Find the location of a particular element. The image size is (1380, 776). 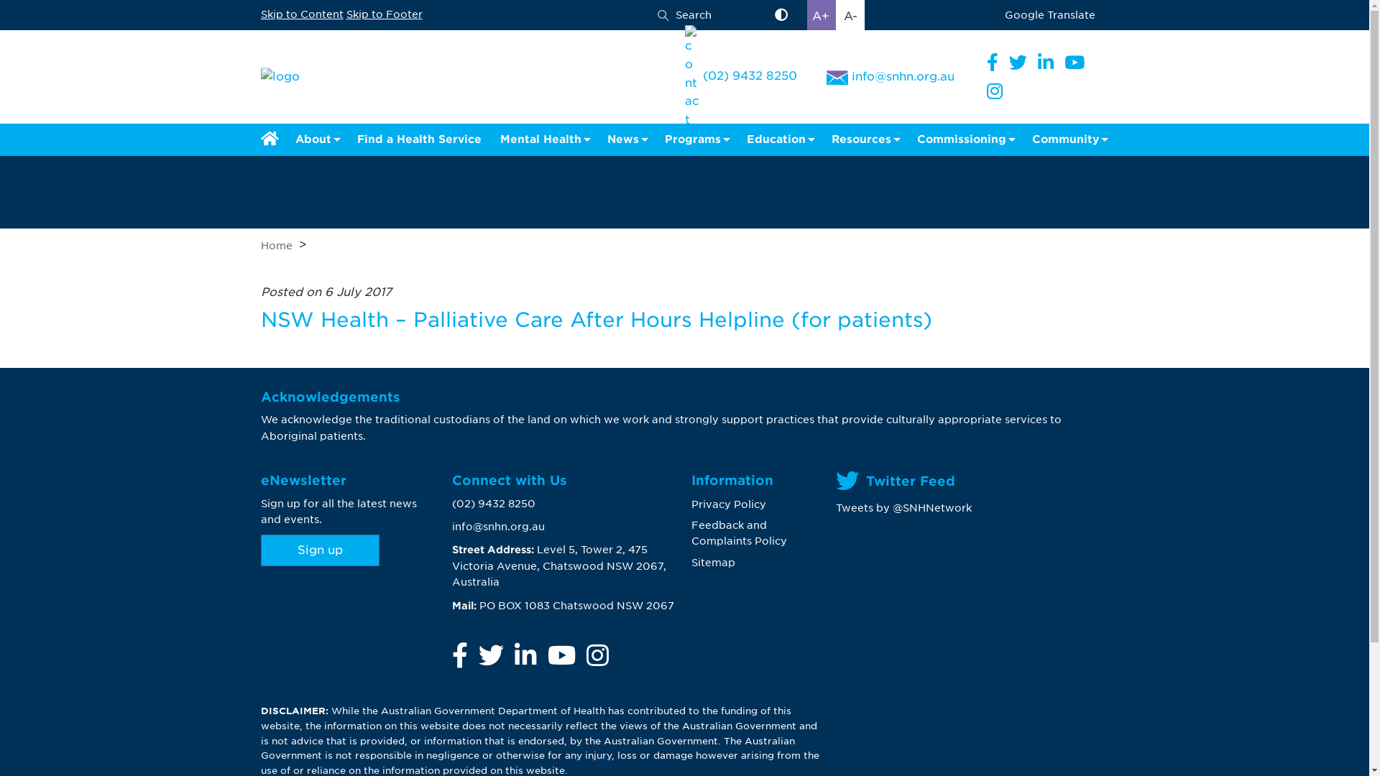

Home is located at coordinates (276, 246).